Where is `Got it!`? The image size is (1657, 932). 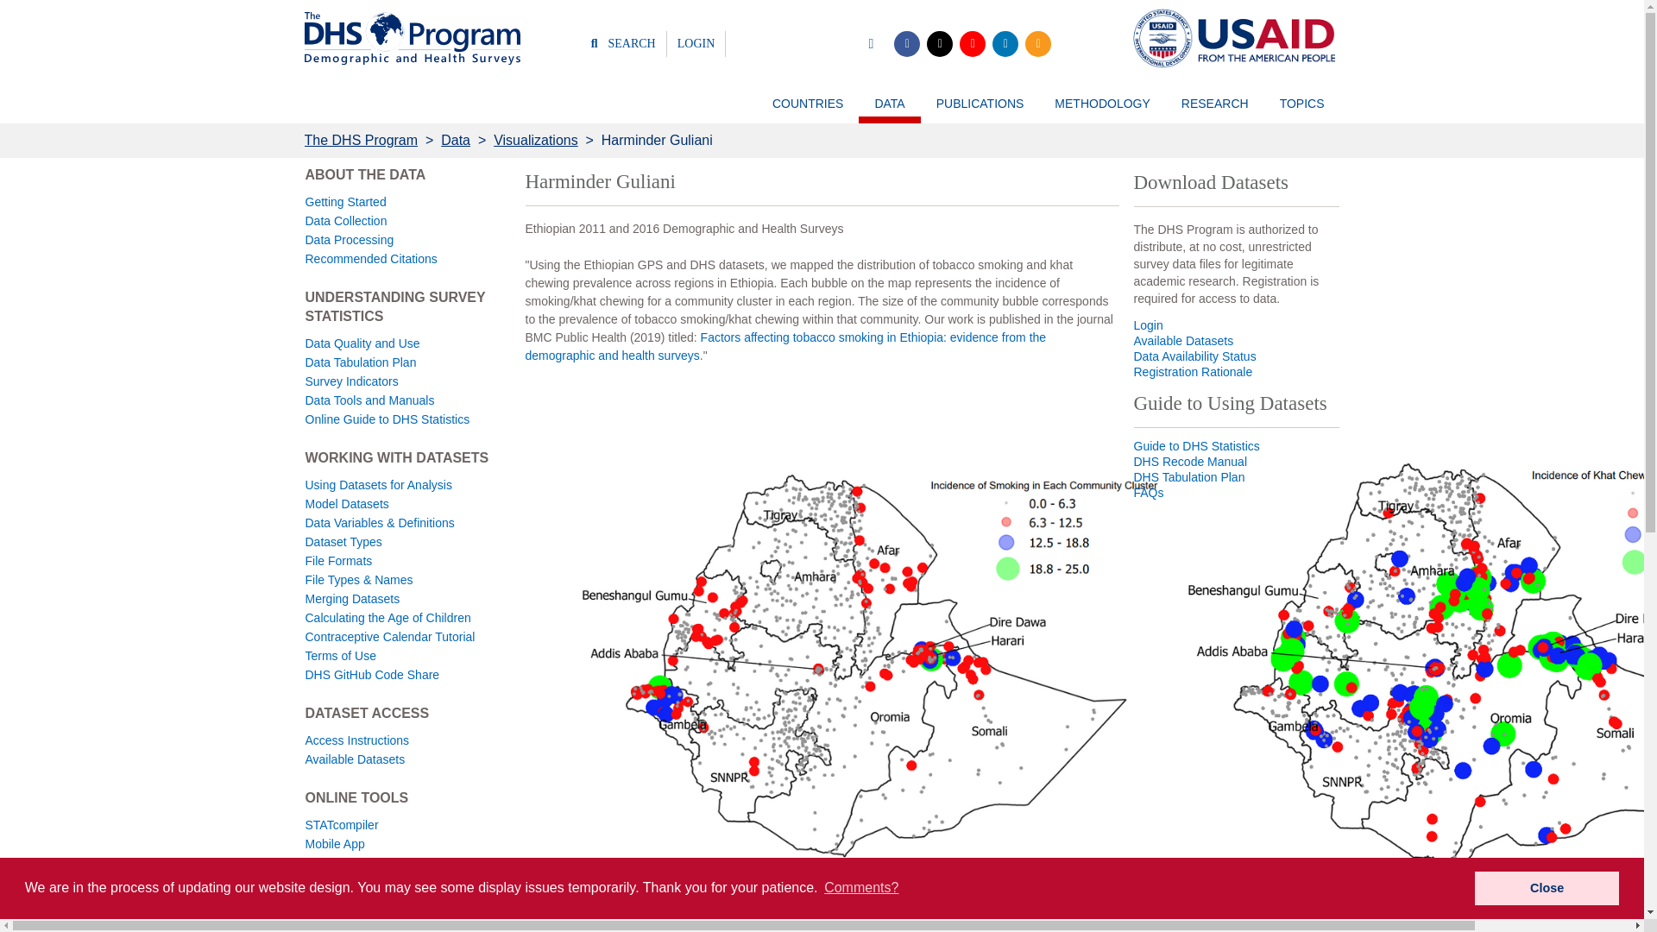 Got it! is located at coordinates (1547, 888).